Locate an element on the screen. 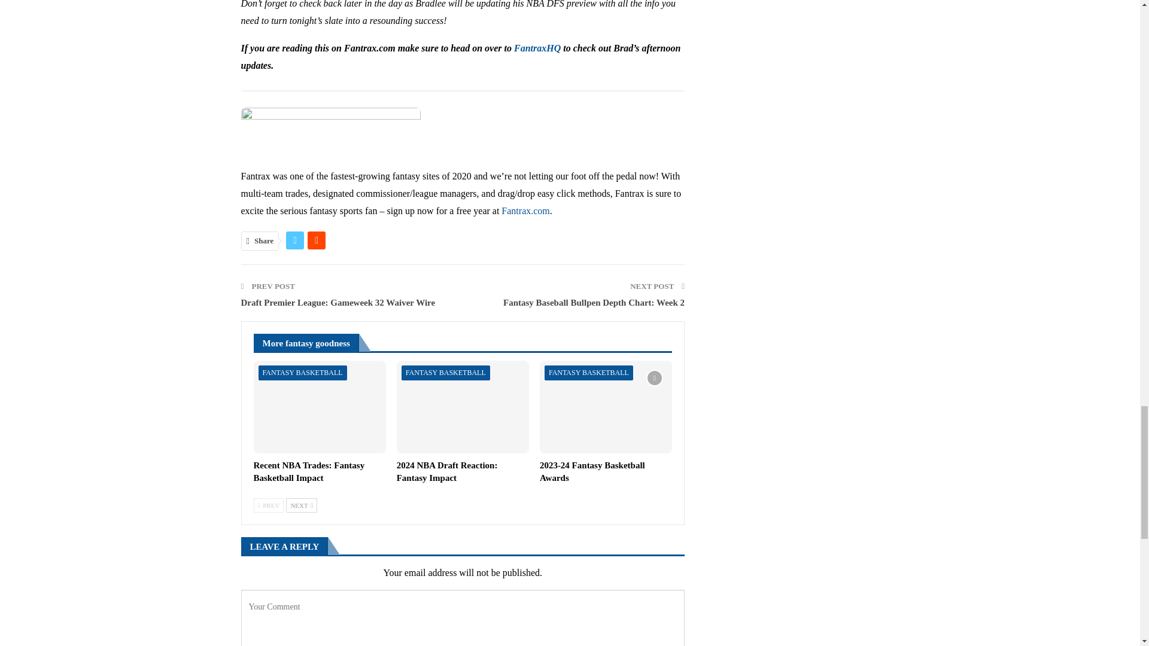  Recent NBA Trades: Fantasy Basketball Impact is located at coordinates (320, 407).